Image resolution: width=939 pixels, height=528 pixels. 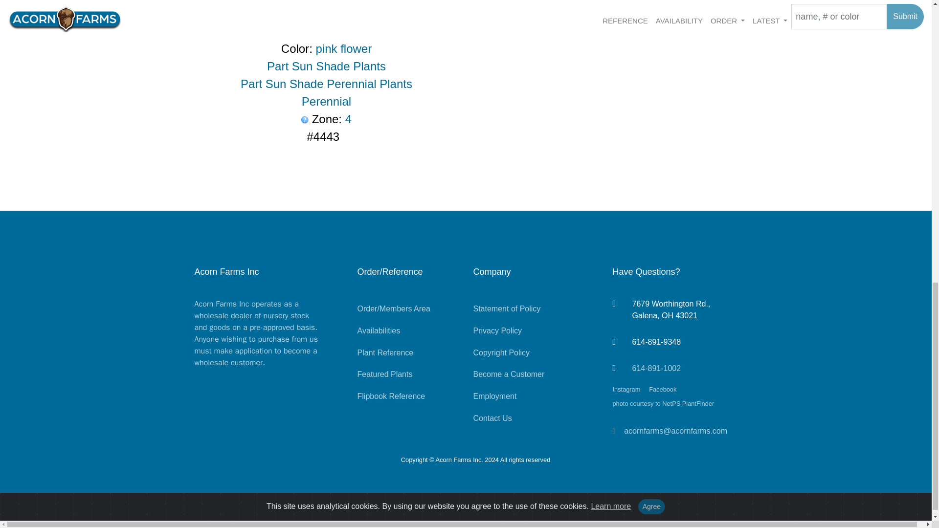 I want to click on pink flower, so click(x=343, y=49).